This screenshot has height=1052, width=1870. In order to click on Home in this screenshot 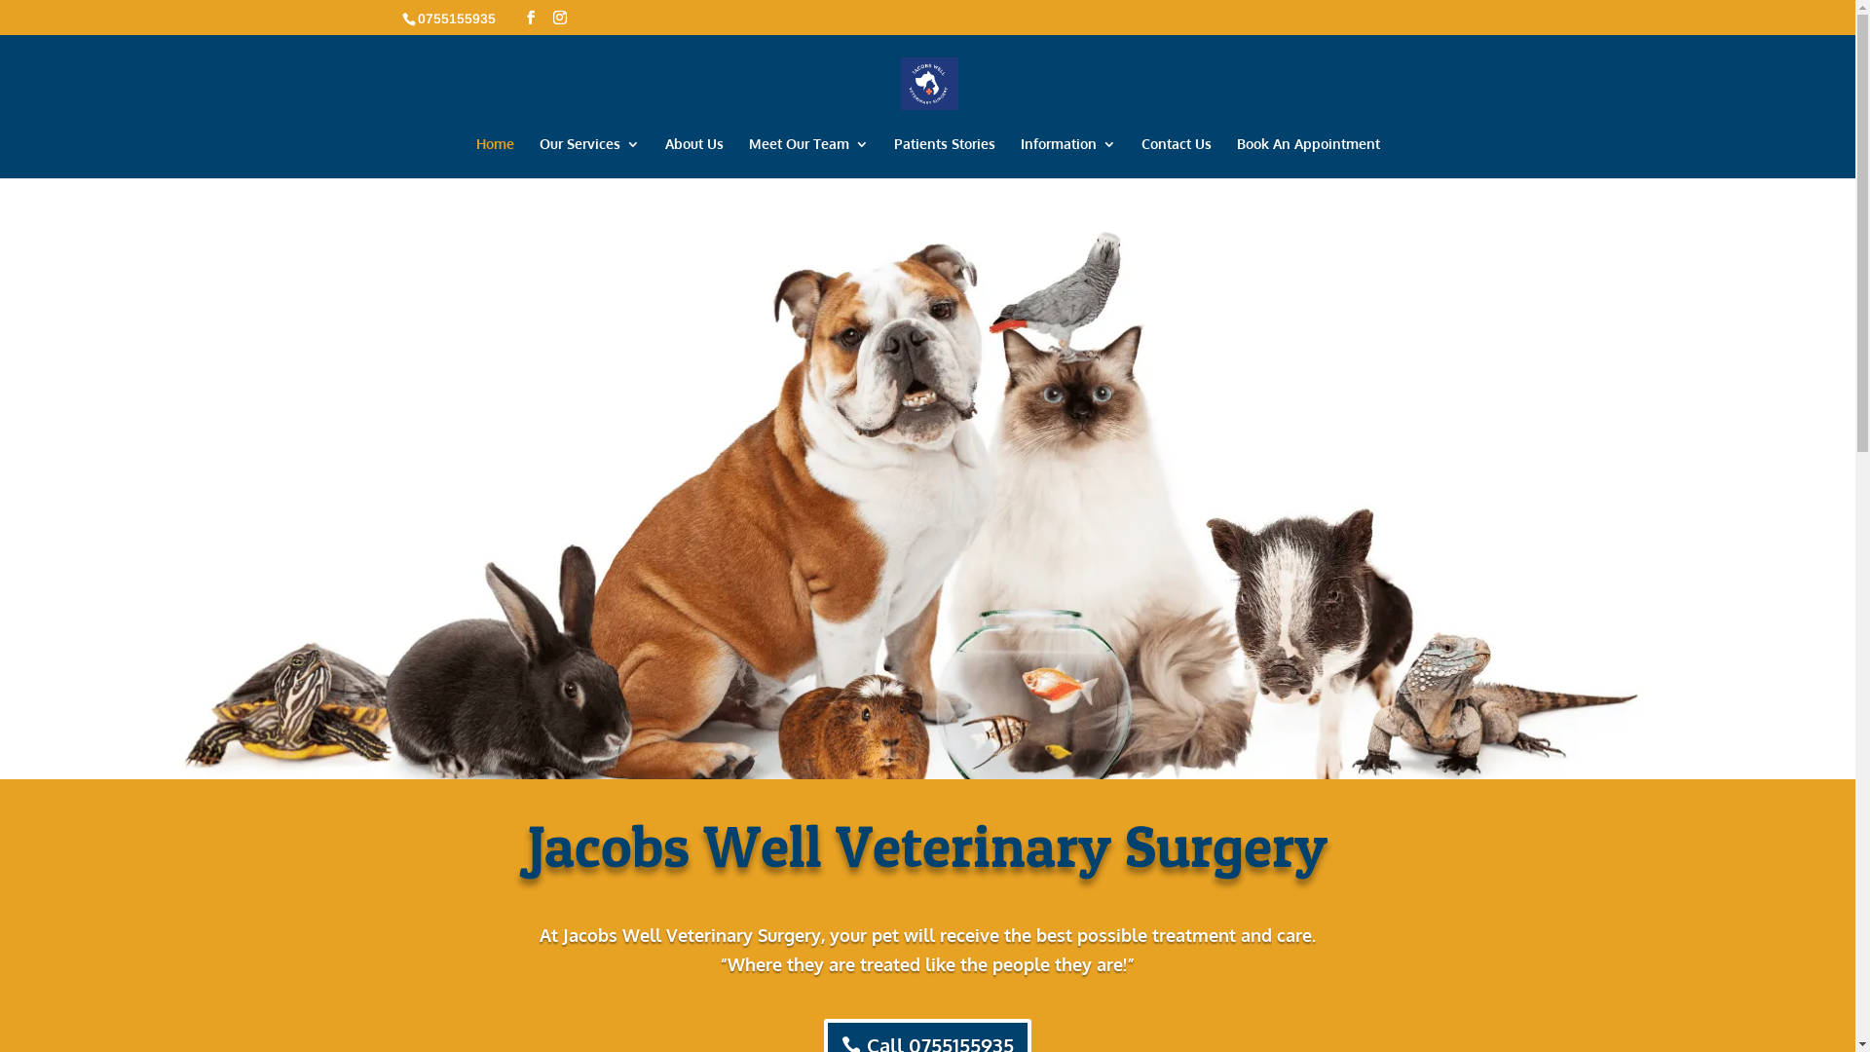, I will do `click(495, 158)`.